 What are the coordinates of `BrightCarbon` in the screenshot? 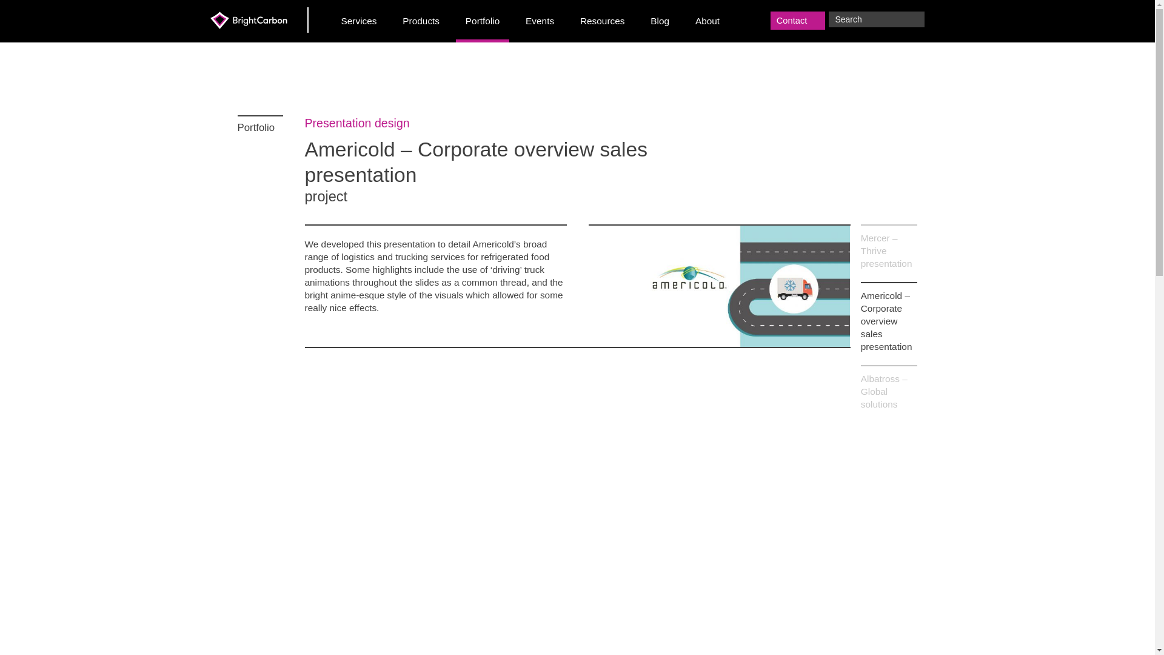 It's located at (258, 19).